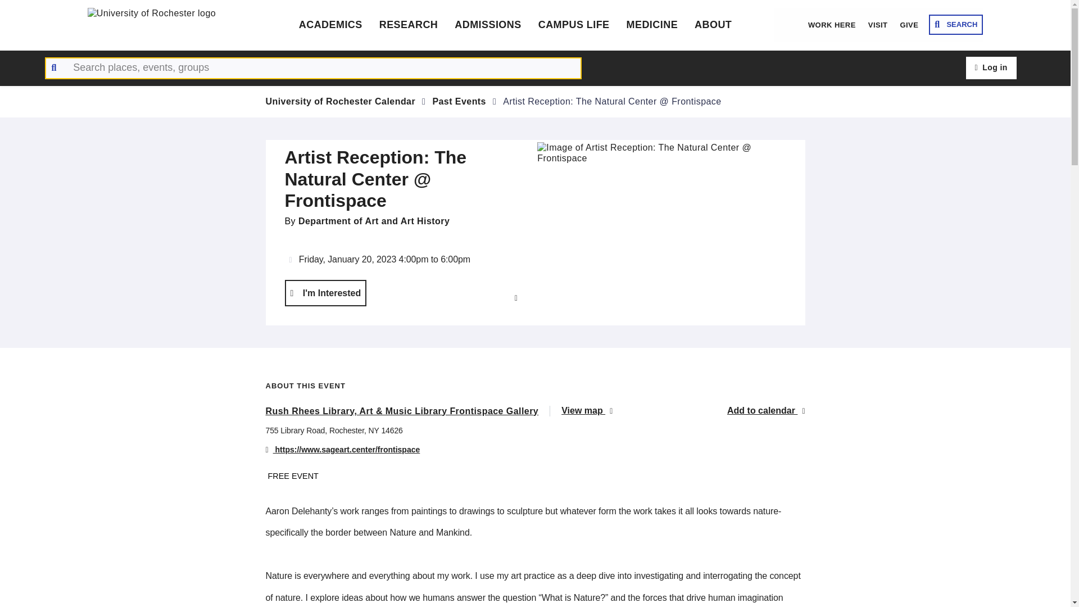 The width and height of the screenshot is (1079, 607). Describe the element at coordinates (459, 101) in the screenshot. I see `Past Events` at that location.